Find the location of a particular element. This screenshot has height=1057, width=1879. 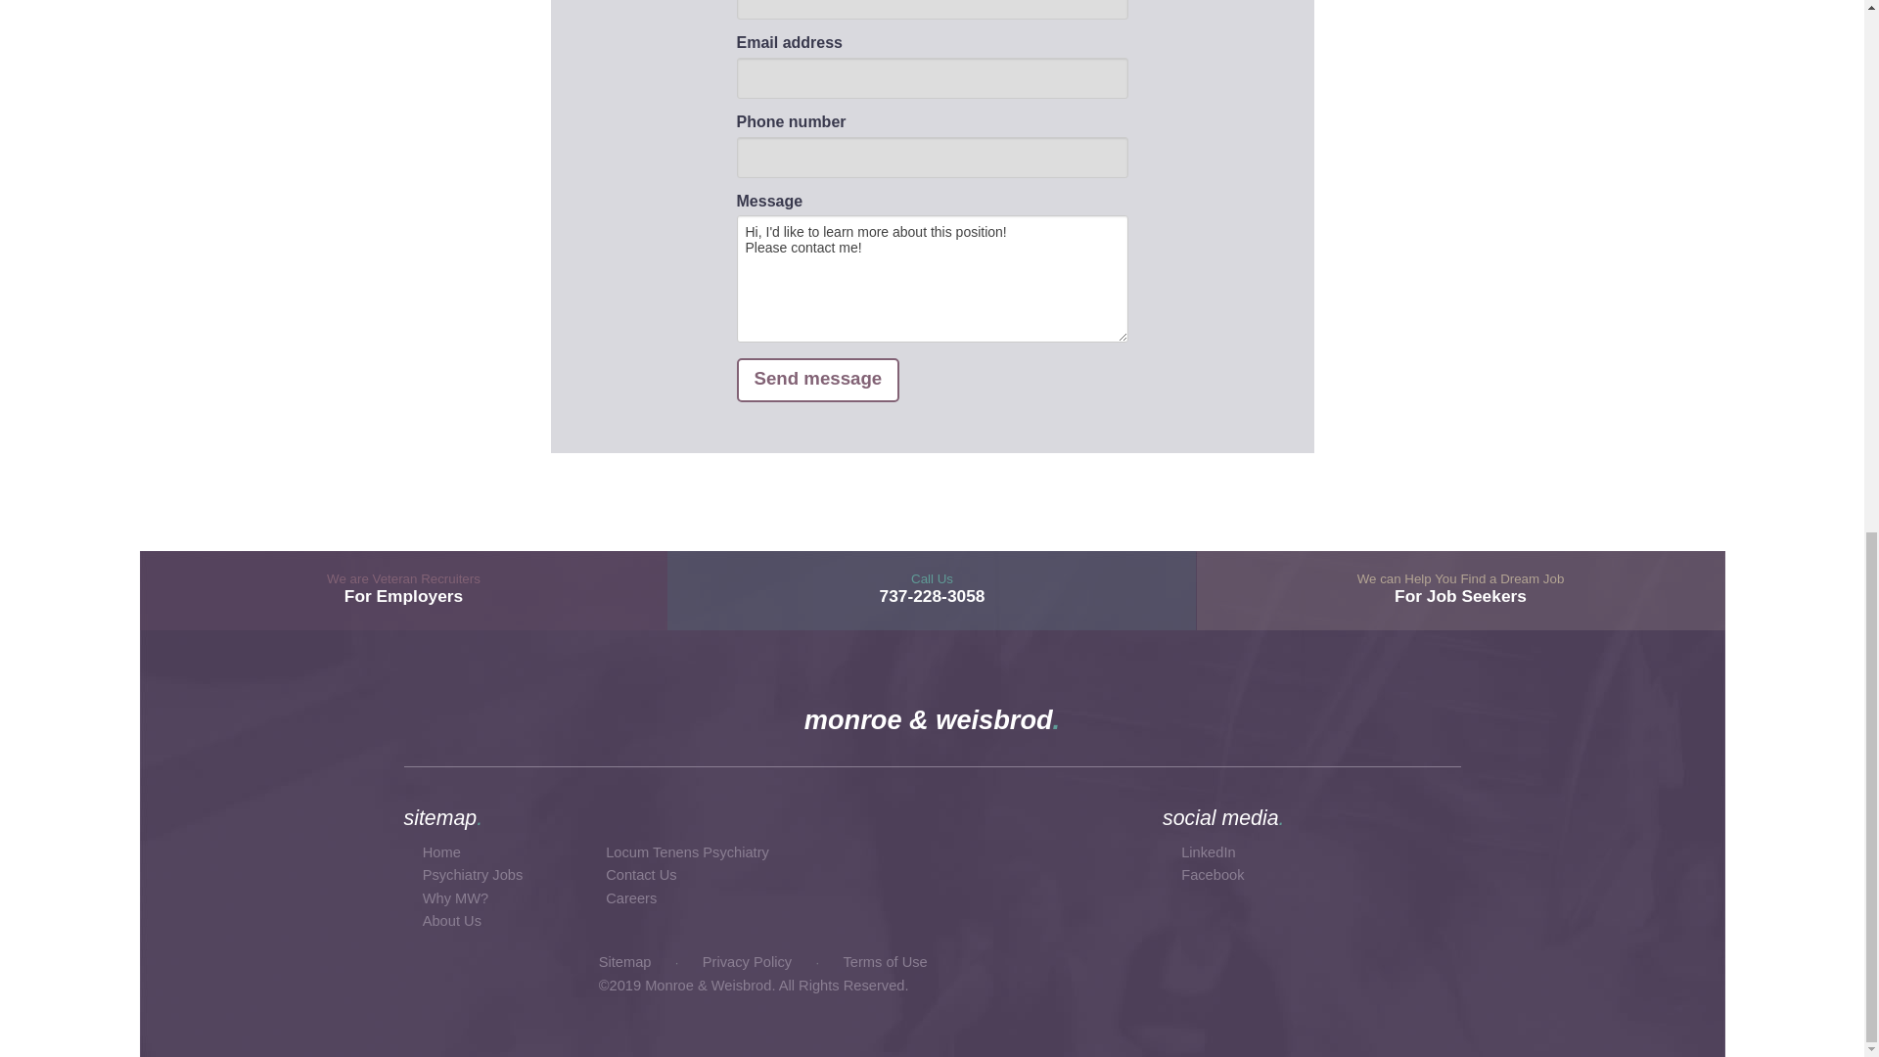

Home is located at coordinates (441, 851).